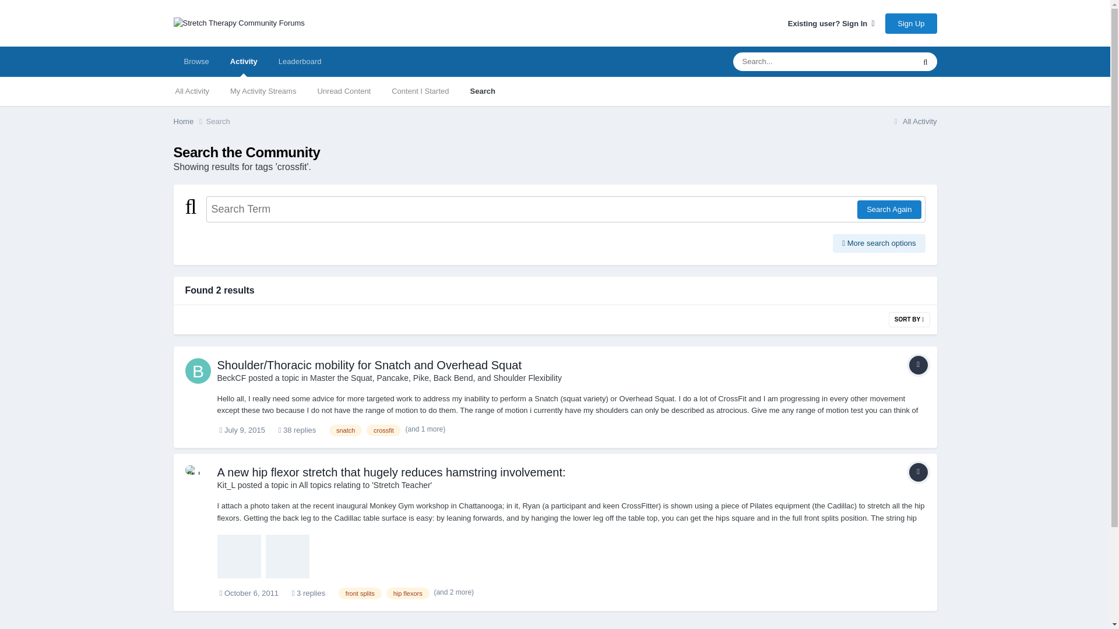  Describe the element at coordinates (198, 370) in the screenshot. I see `Go to BeckCF's profile` at that location.